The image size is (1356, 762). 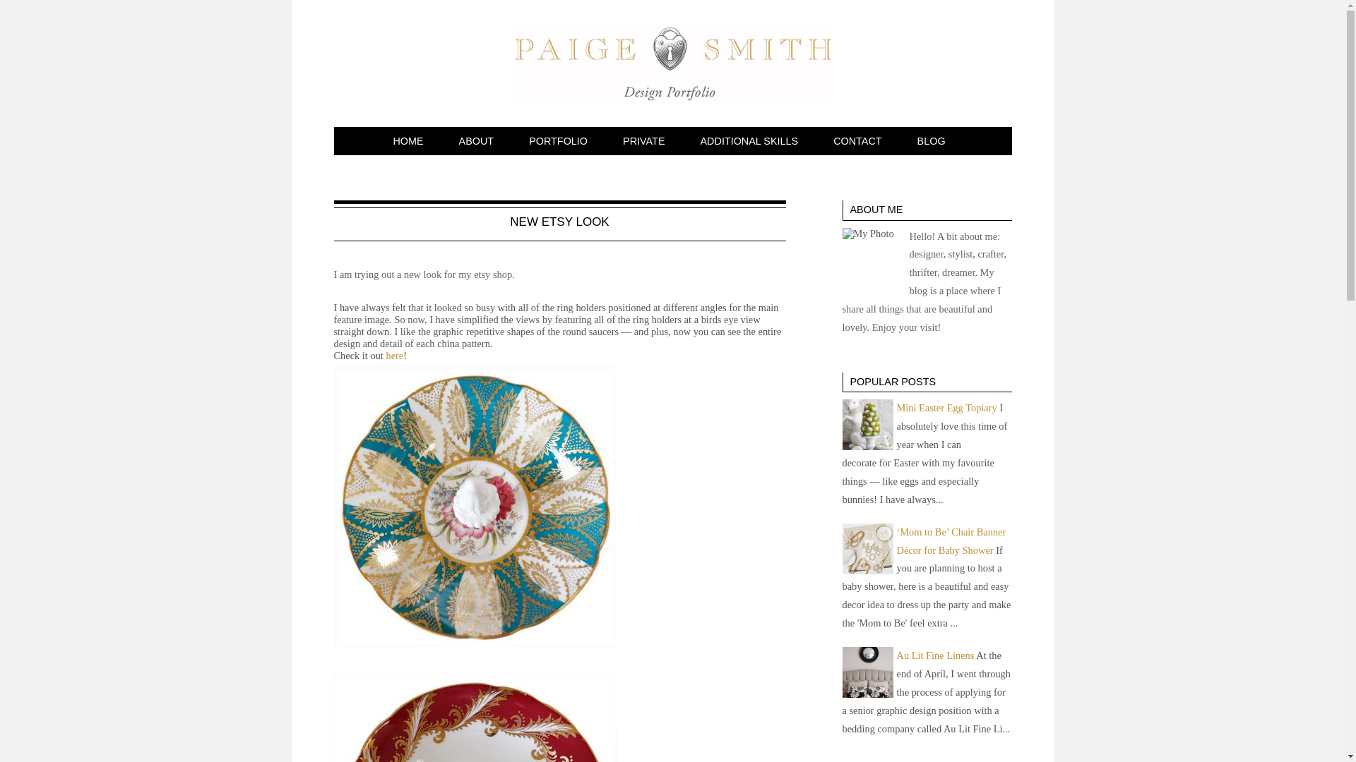 What do you see at coordinates (559, 222) in the screenshot?
I see `NEW ETSY LOOK` at bounding box center [559, 222].